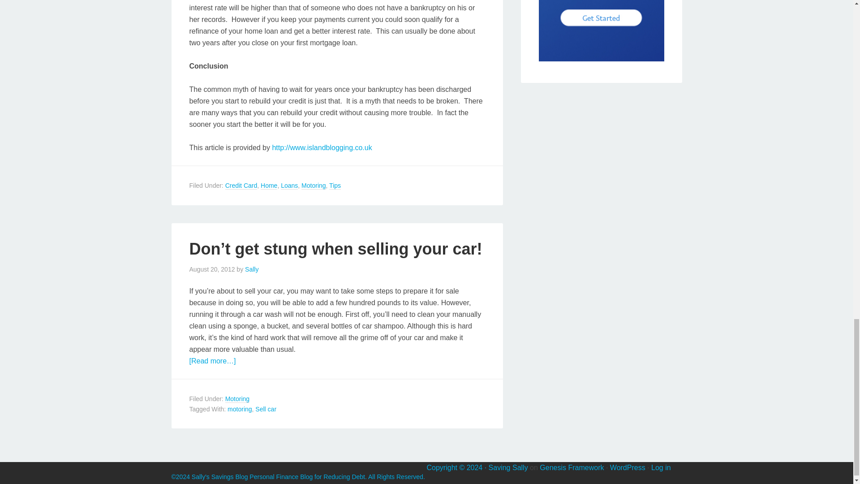  I want to click on motoring, so click(240, 409).